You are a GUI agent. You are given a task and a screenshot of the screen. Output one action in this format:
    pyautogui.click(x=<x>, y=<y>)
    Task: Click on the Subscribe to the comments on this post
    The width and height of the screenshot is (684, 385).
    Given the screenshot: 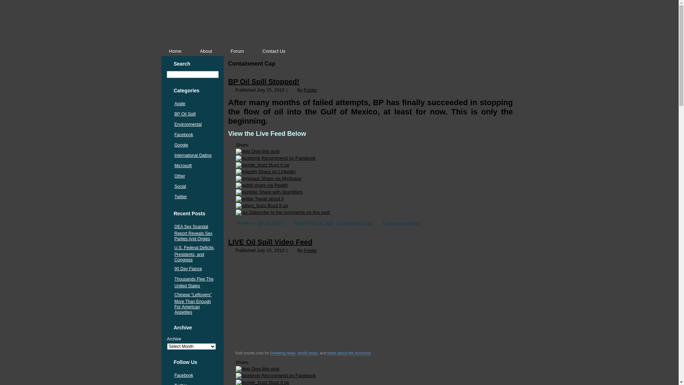 What is the action you would take?
    pyautogui.click(x=283, y=212)
    